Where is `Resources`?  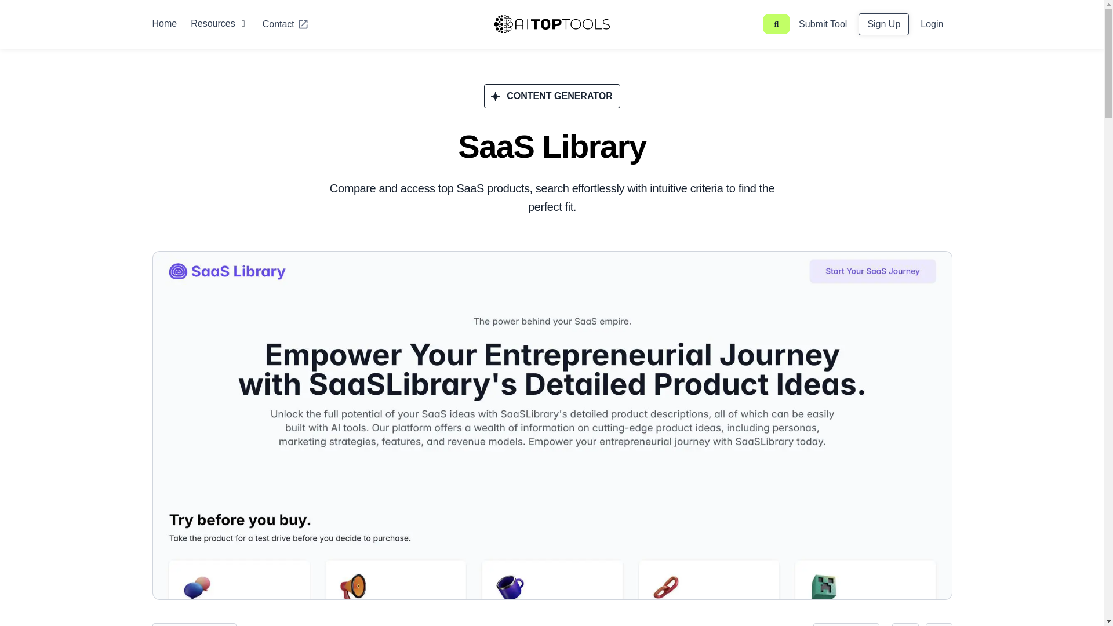
Resources is located at coordinates (212, 23).